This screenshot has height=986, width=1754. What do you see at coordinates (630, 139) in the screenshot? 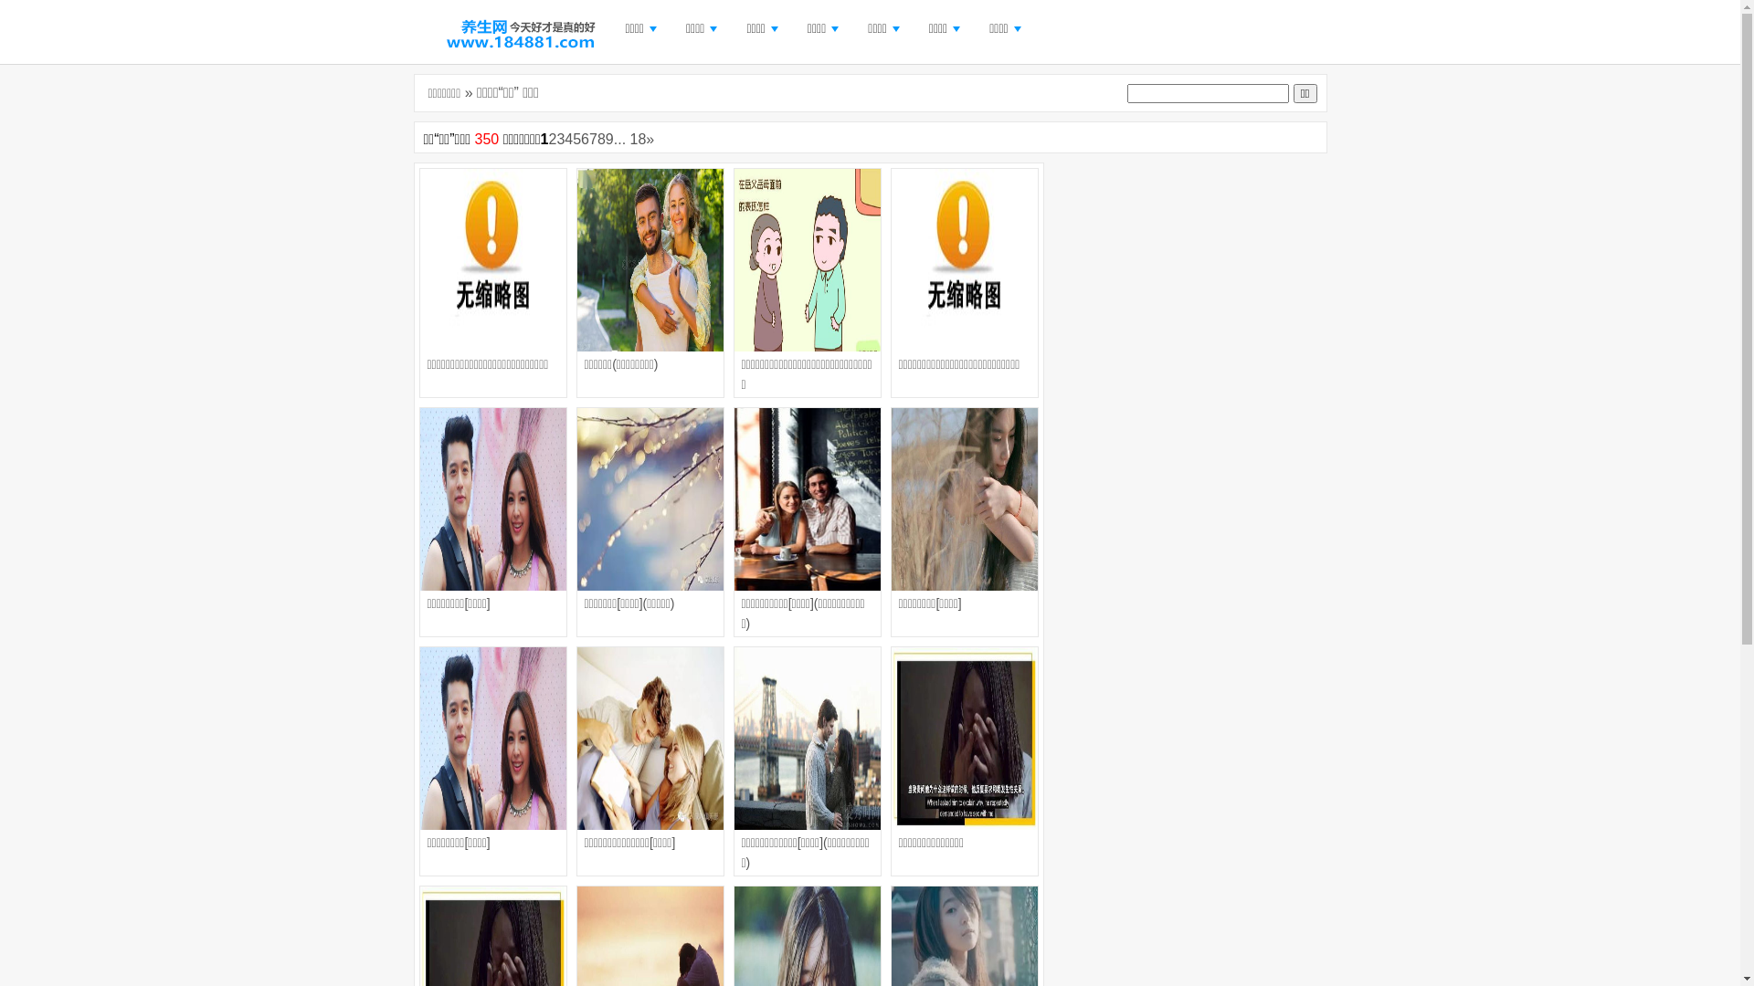
I see `... 18` at bounding box center [630, 139].